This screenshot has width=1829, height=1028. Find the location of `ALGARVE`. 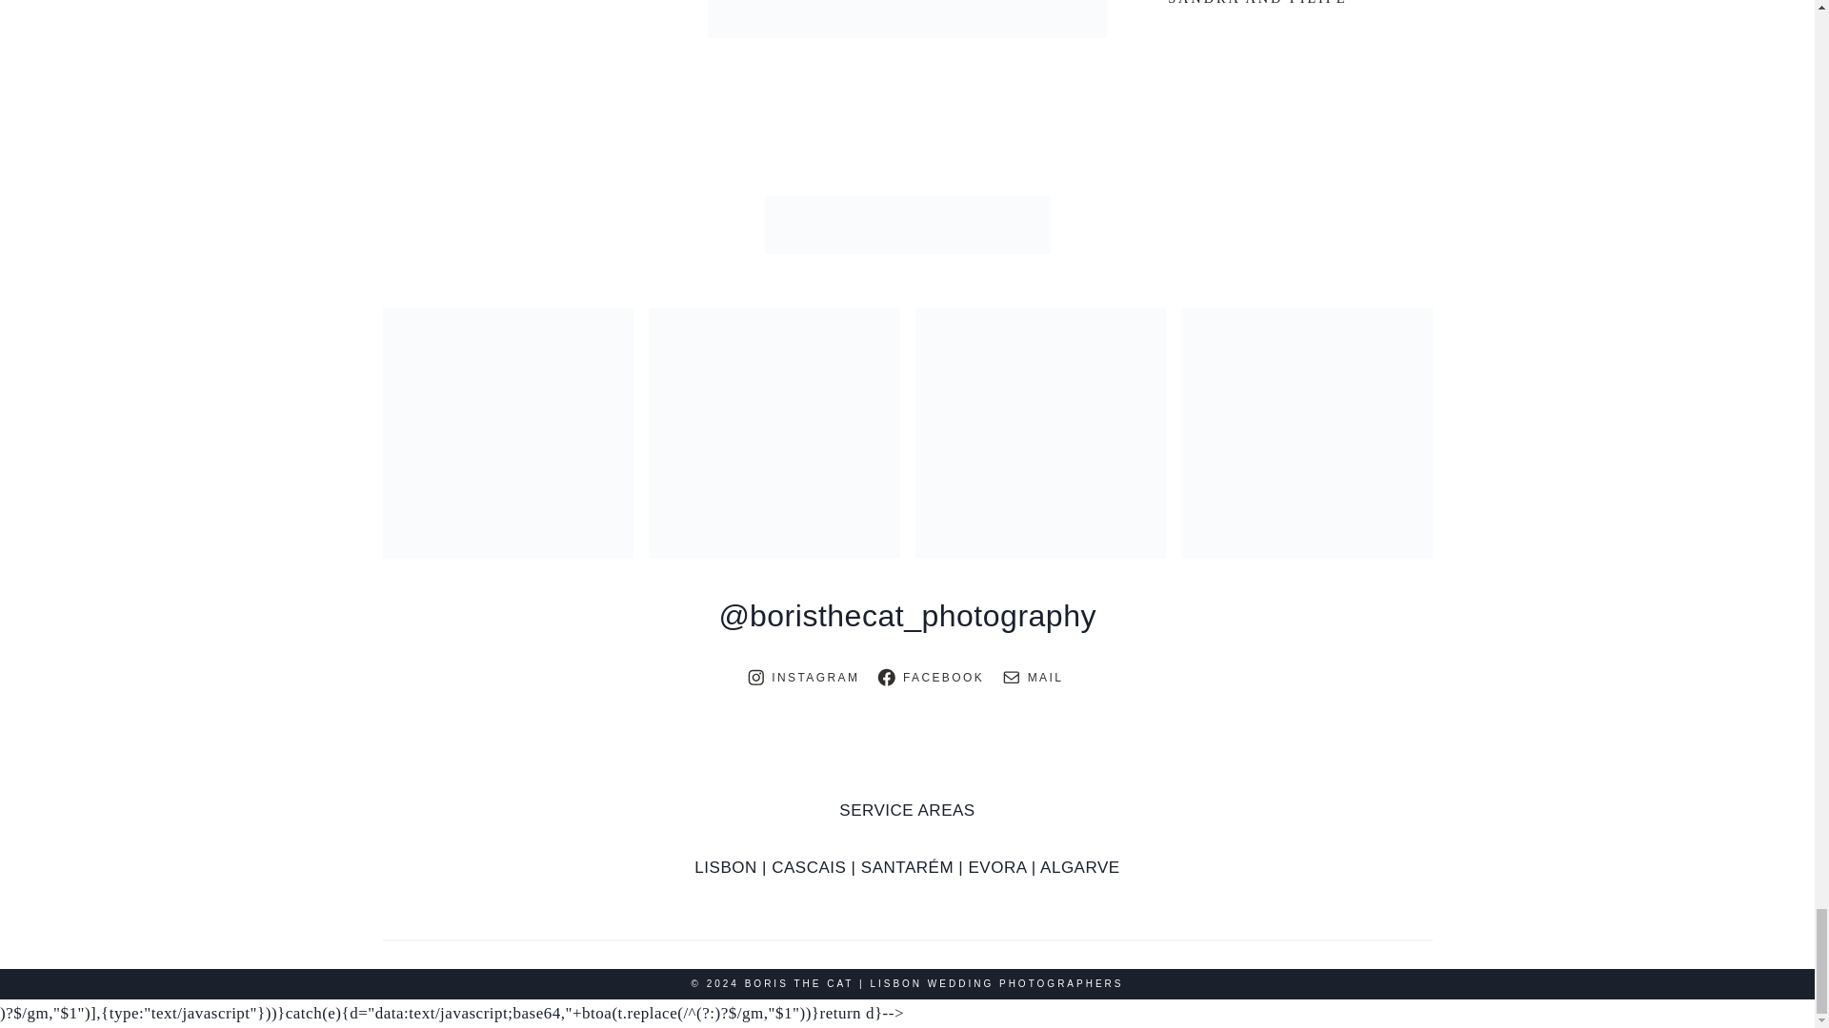

ALGARVE is located at coordinates (1080, 867).